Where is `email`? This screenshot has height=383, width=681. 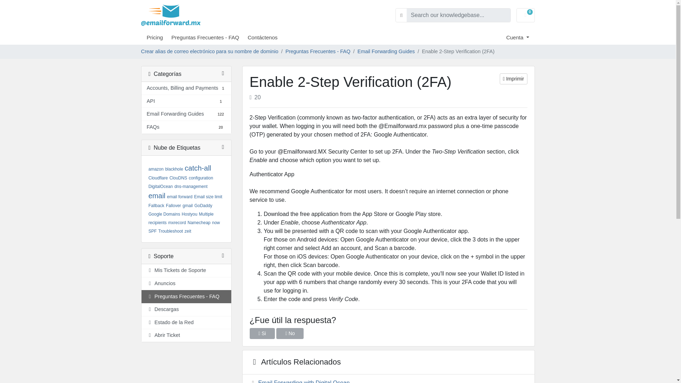 email is located at coordinates (186, 127).